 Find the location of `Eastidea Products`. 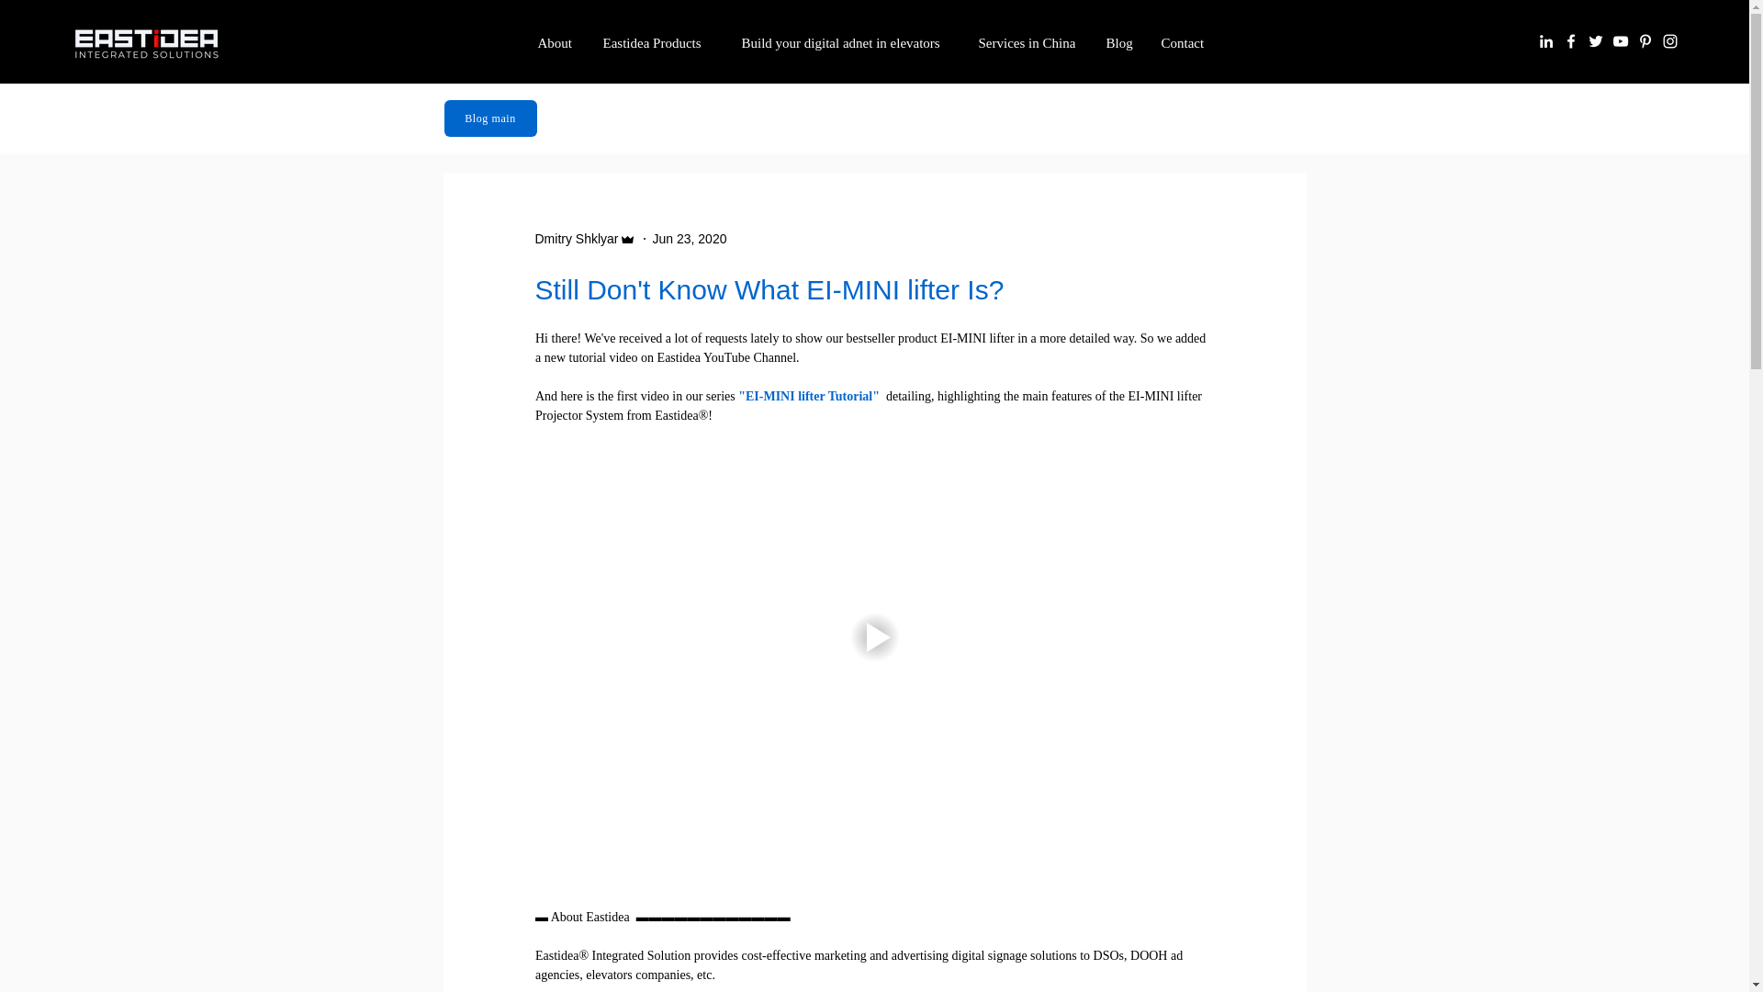

Eastidea Products is located at coordinates (657, 43).